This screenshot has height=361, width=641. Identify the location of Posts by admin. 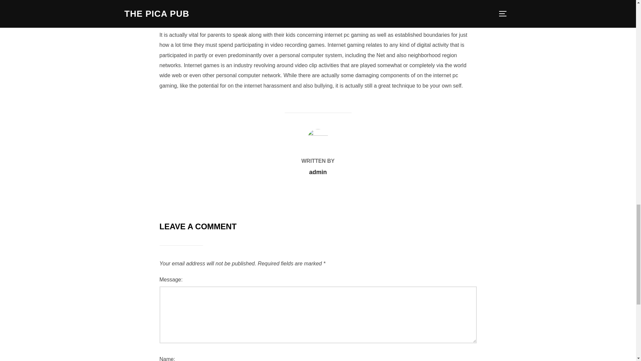
(318, 172).